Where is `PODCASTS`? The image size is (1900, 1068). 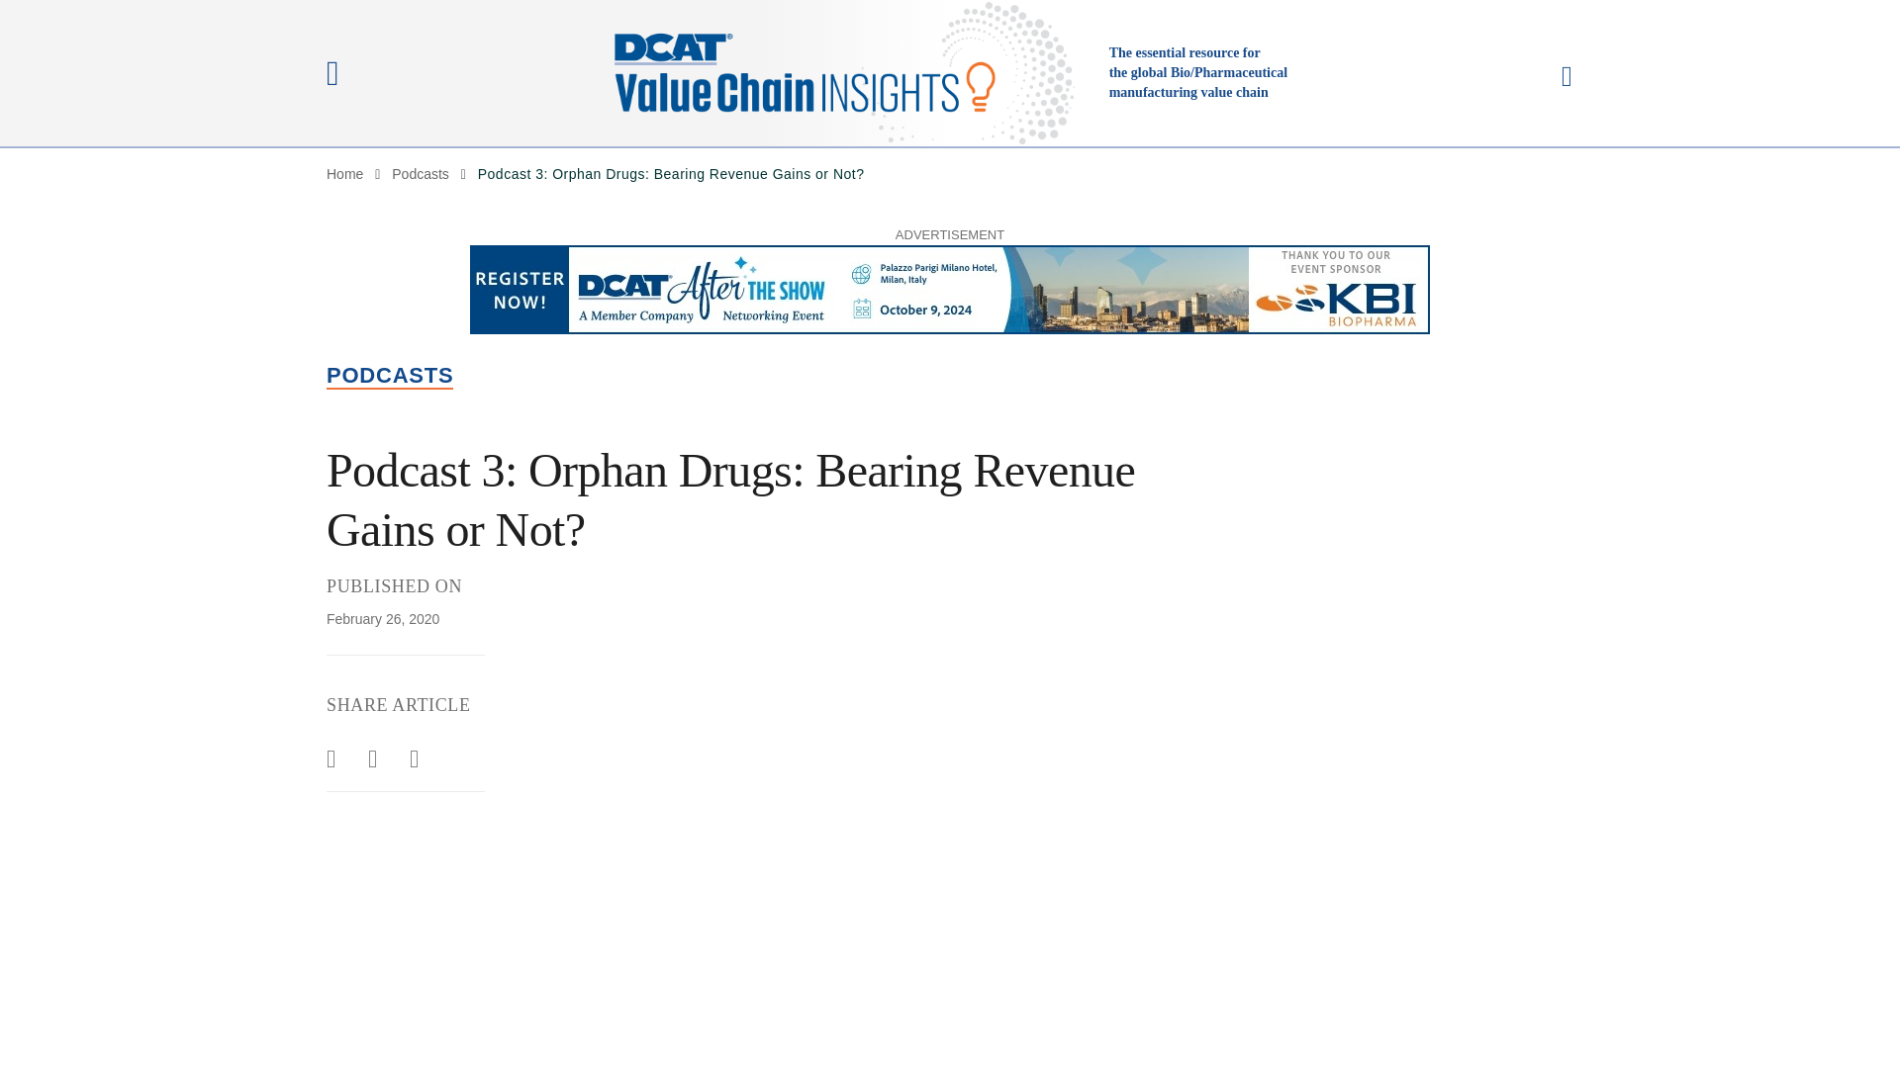
PODCASTS is located at coordinates (390, 376).